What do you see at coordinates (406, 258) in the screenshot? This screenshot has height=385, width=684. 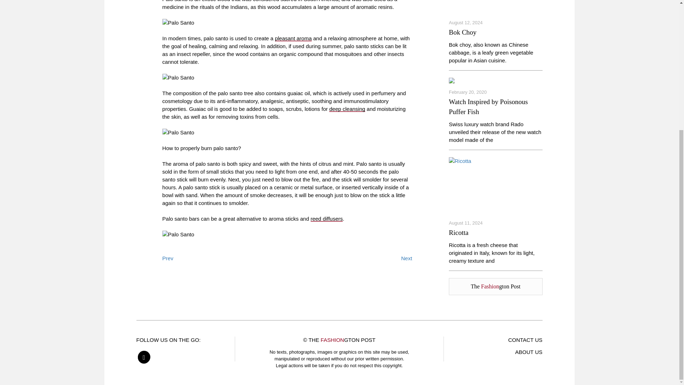 I see `Next` at bounding box center [406, 258].